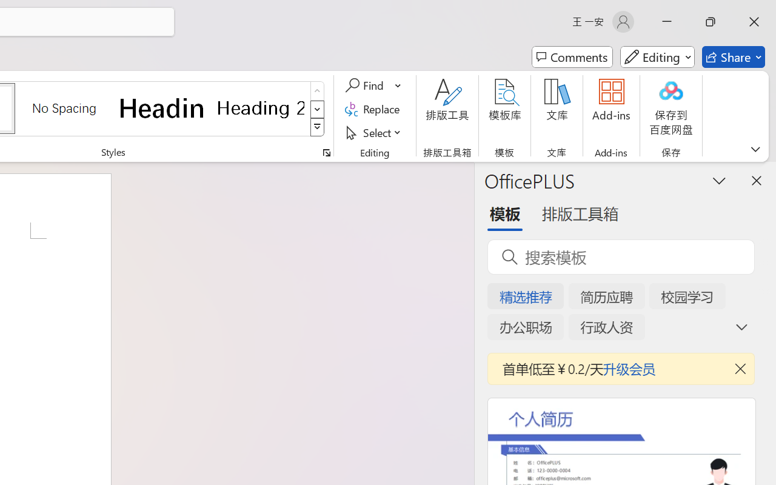 This screenshot has height=485, width=776. Describe the element at coordinates (754, 22) in the screenshot. I see `Close` at that location.